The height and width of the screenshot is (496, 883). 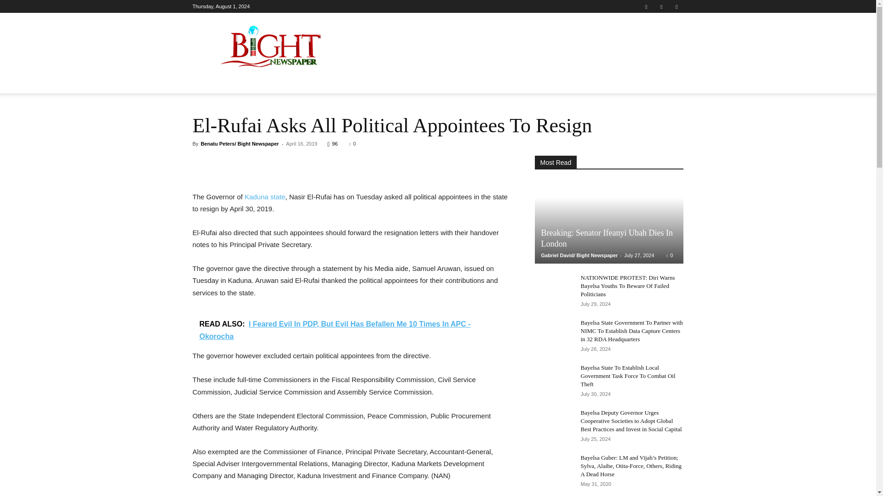 I want to click on Twitter, so click(x=661, y=6).